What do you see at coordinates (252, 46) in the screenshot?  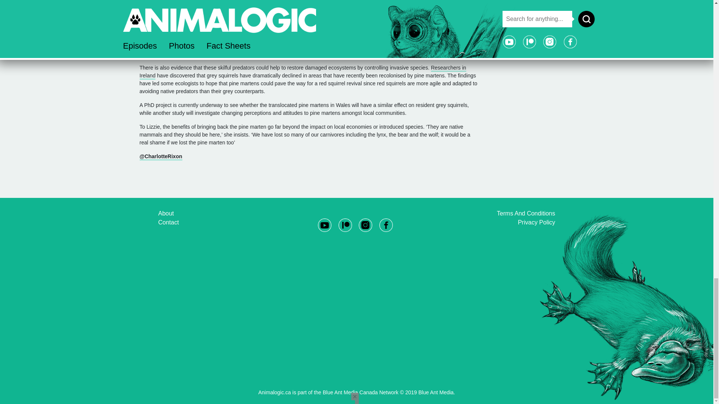 I see `Speyside Wildlife` at bounding box center [252, 46].